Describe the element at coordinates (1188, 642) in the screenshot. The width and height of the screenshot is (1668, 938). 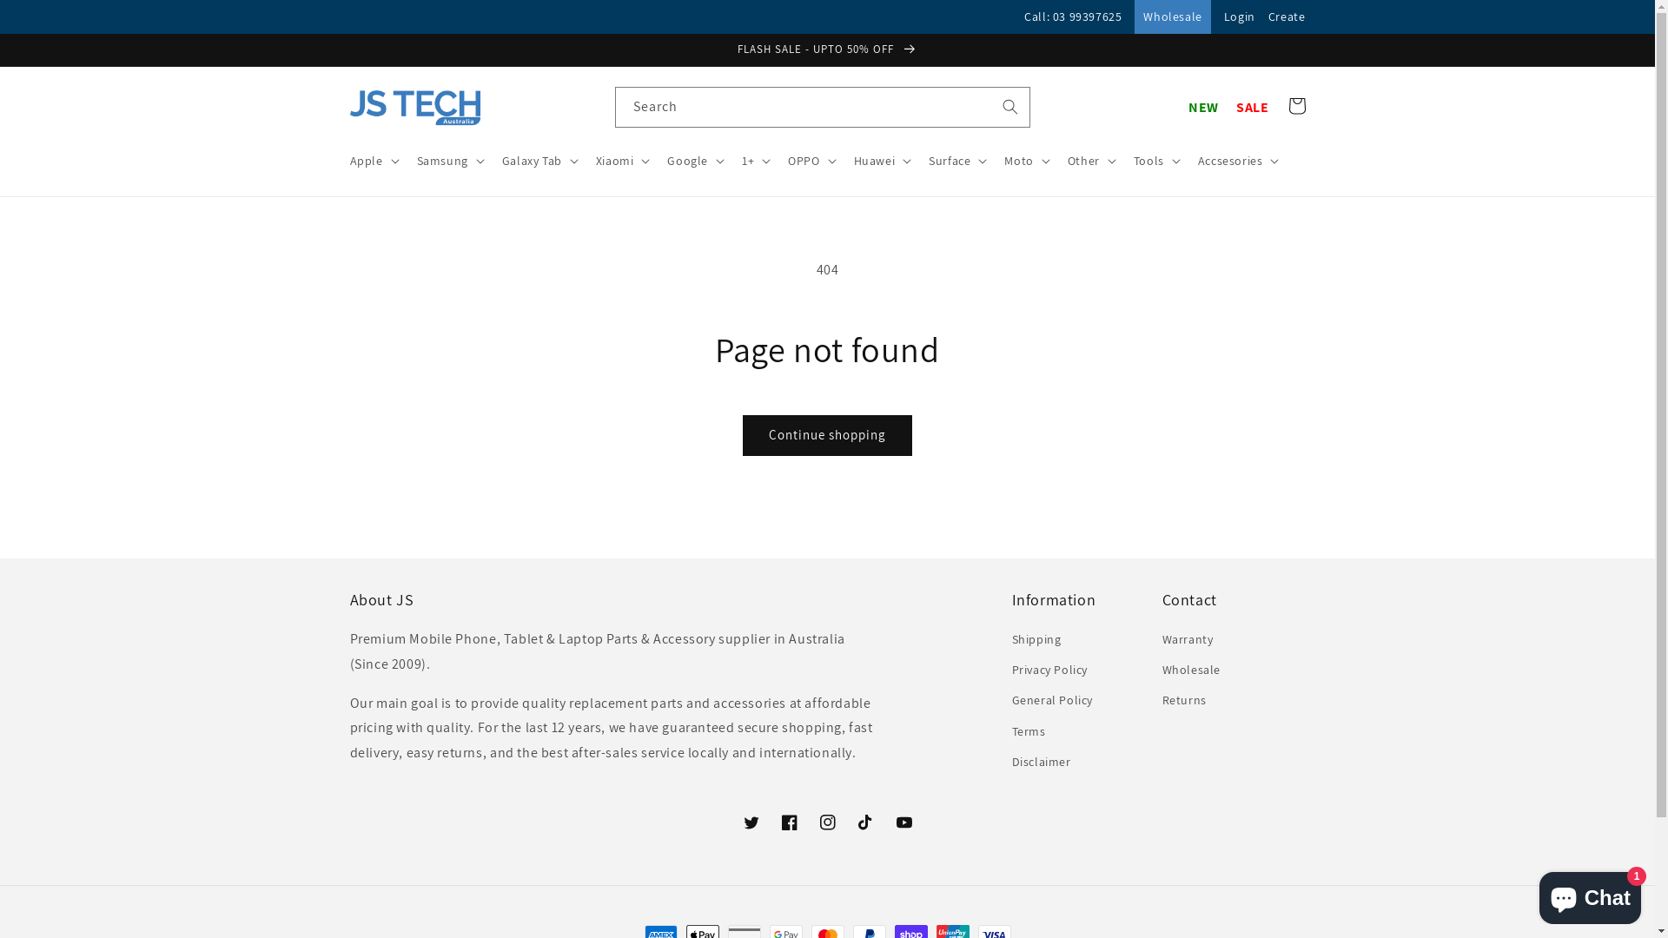
I see `Warranty` at that location.